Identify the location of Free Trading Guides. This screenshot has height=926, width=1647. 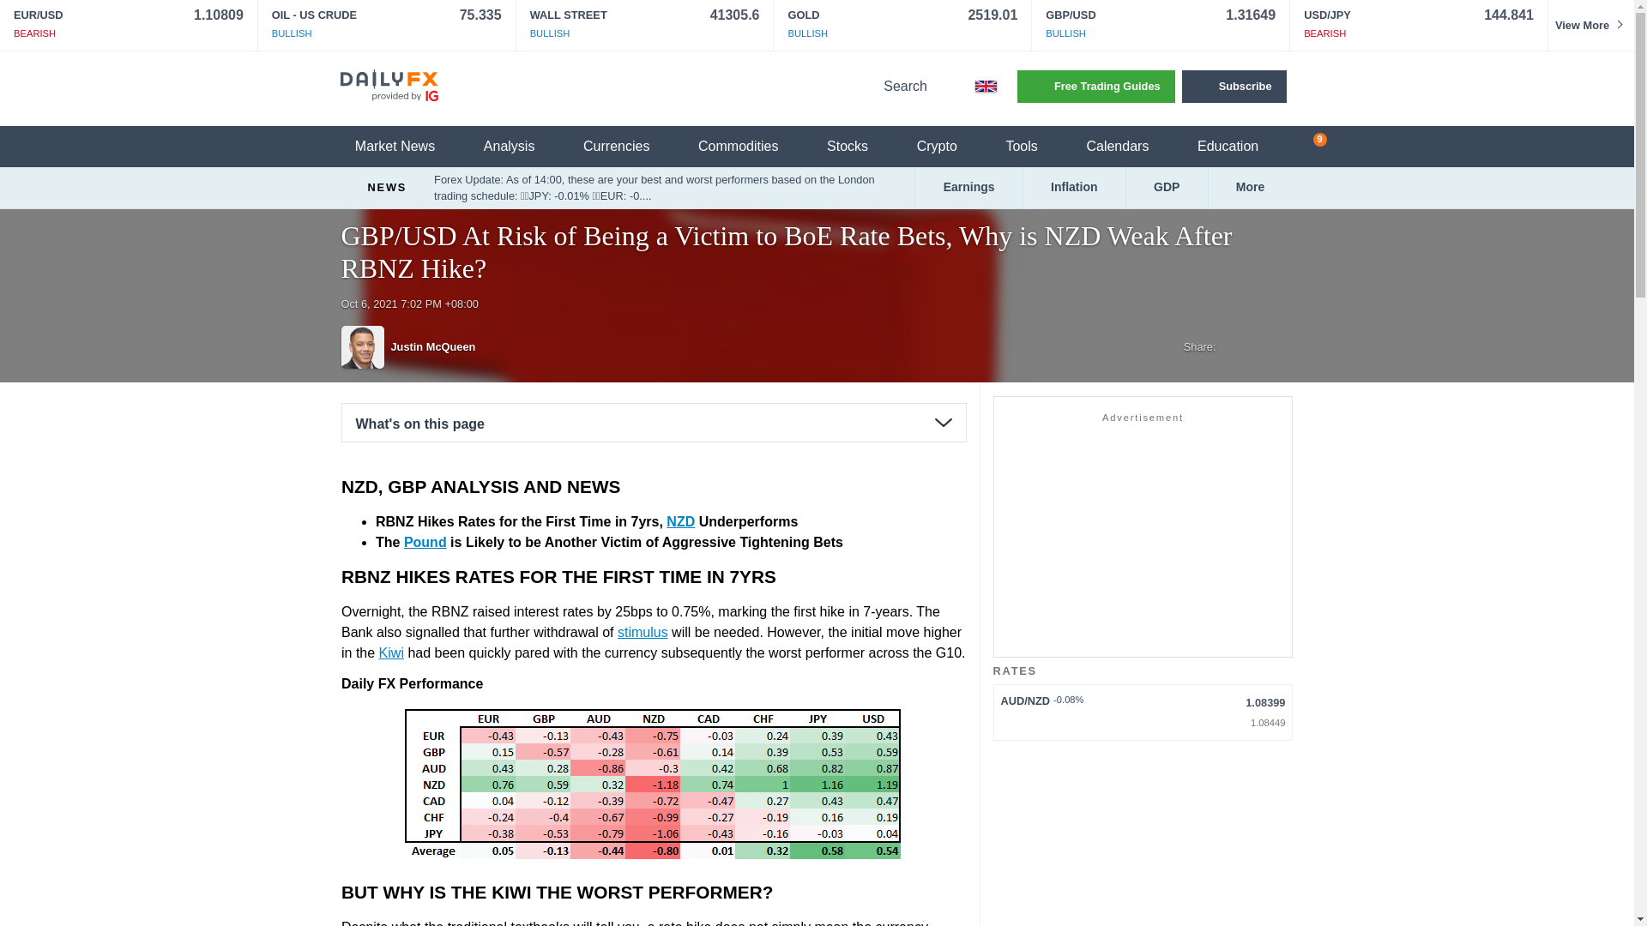
(1096, 86).